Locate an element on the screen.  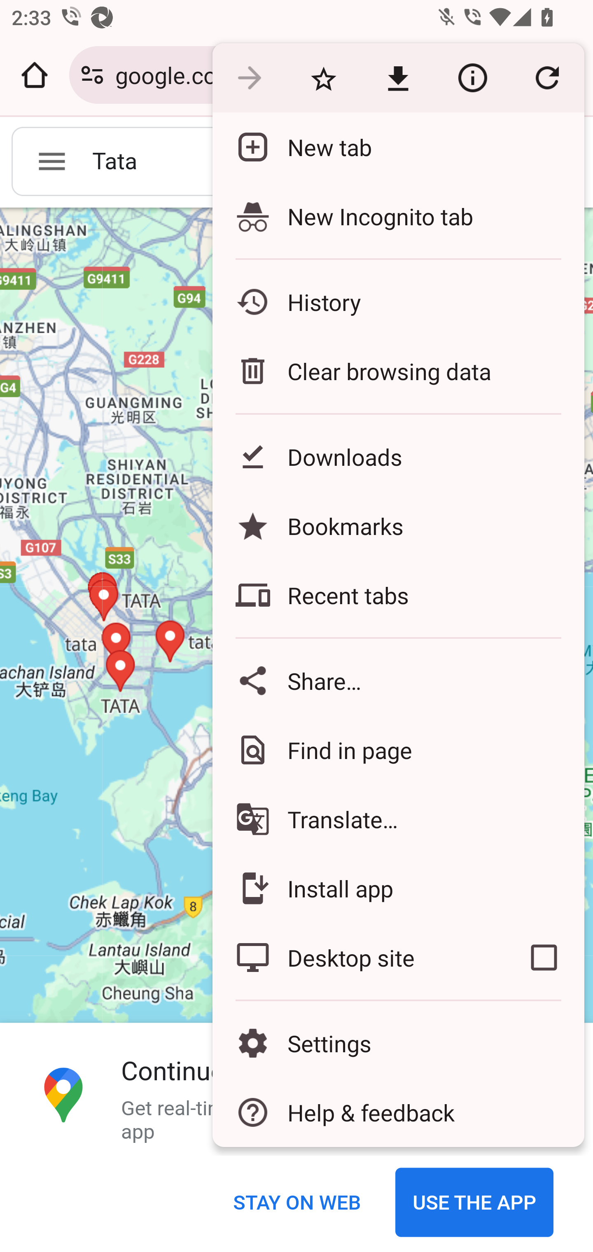
Share… is located at coordinates (398, 680).